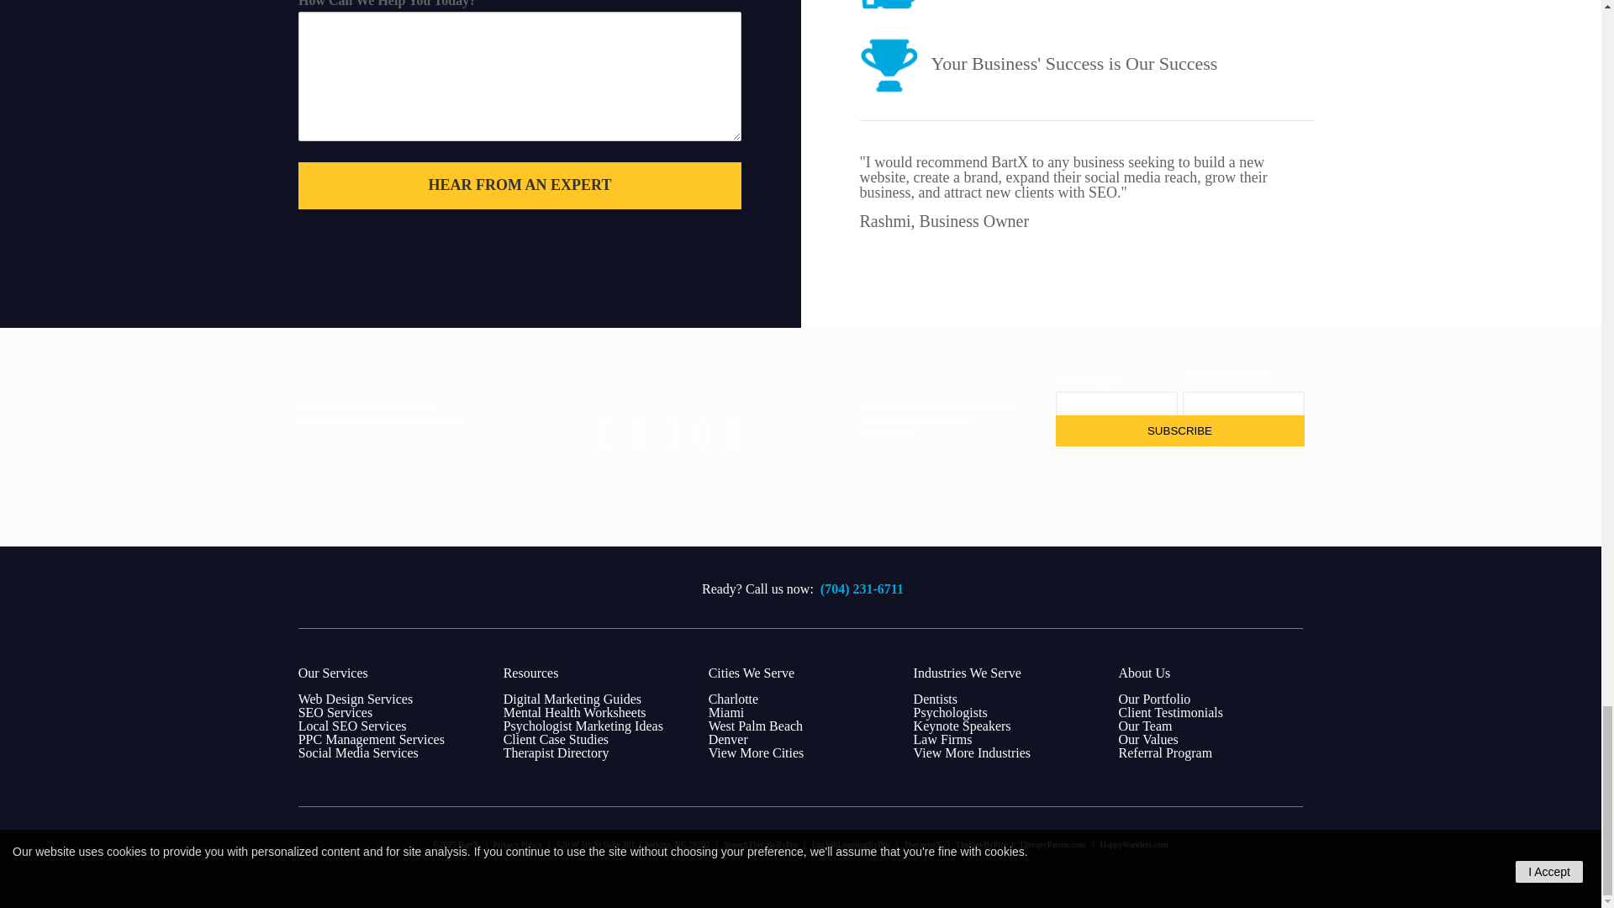  Describe the element at coordinates (778, 854) in the screenshot. I see `Twitter` at that location.